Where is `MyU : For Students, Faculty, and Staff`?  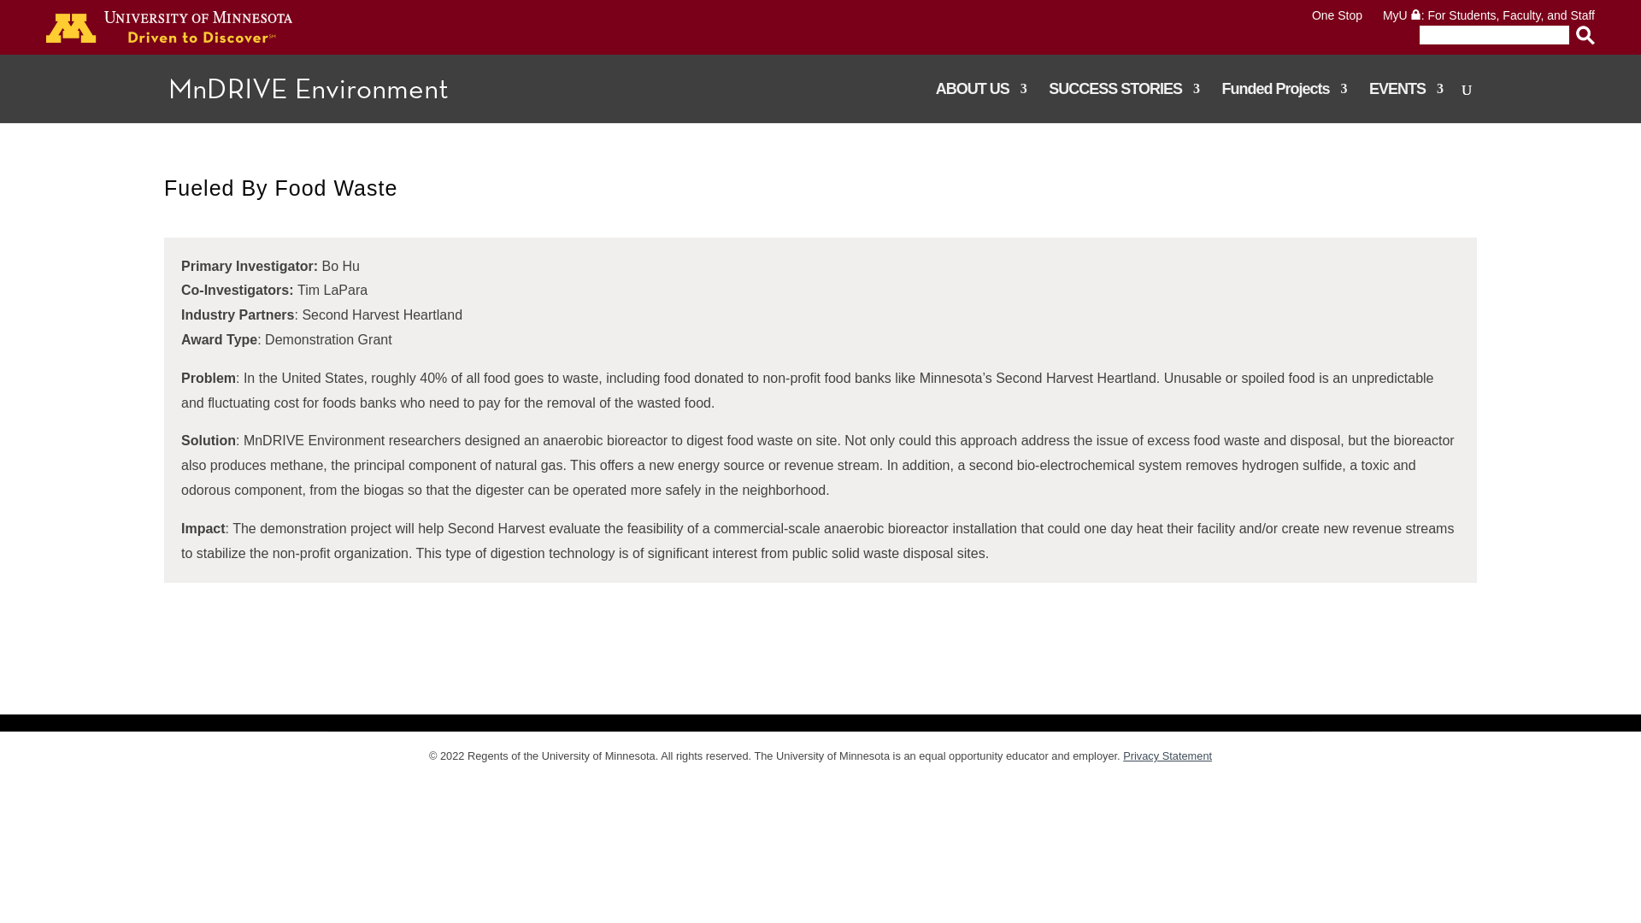
MyU : For Students, Faculty, and Staff is located at coordinates (1489, 15).